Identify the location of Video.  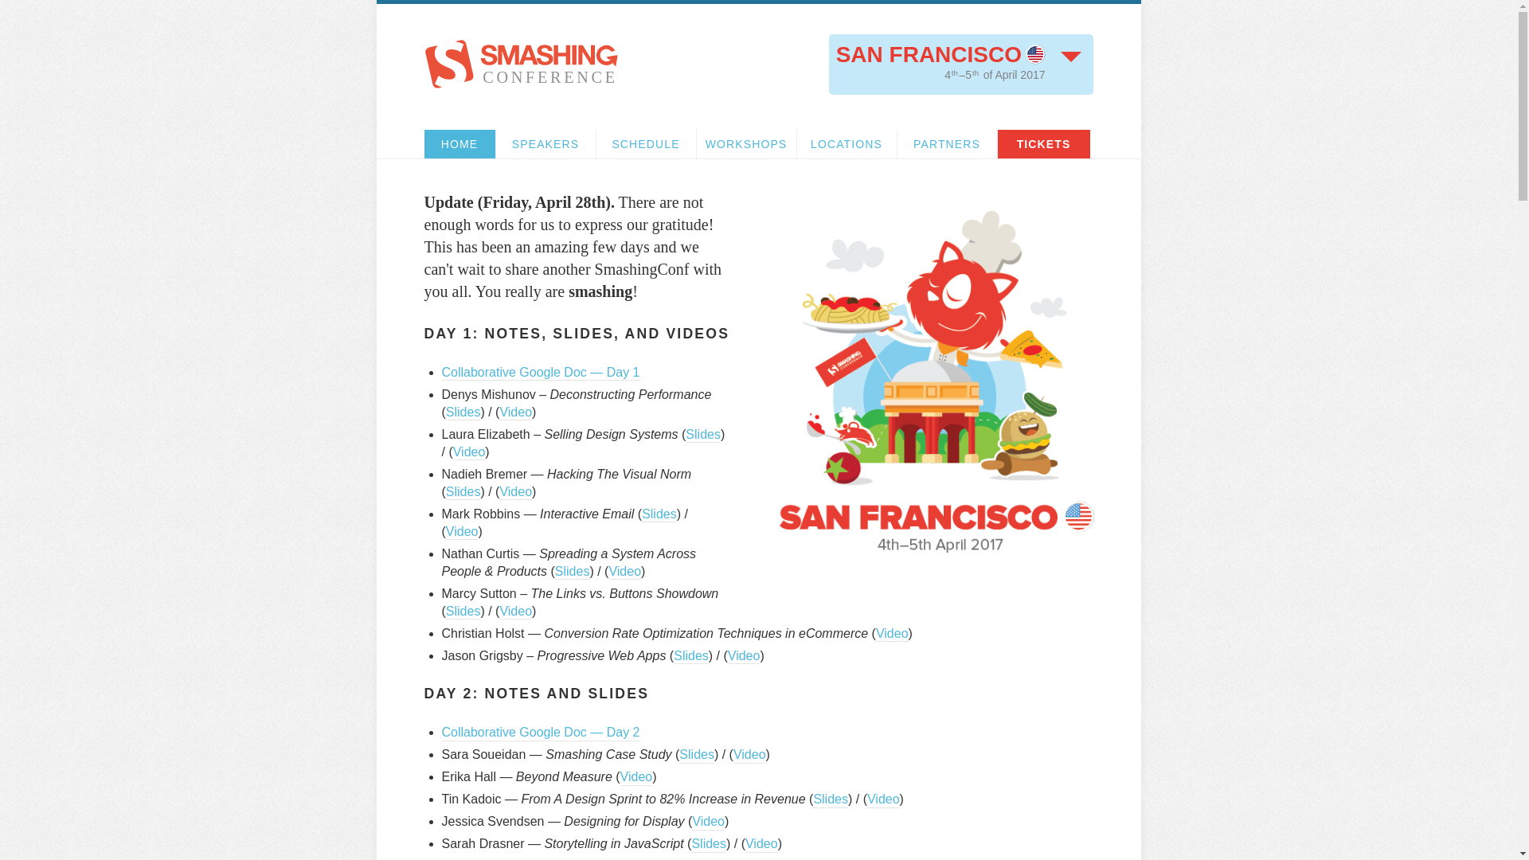
(761, 844).